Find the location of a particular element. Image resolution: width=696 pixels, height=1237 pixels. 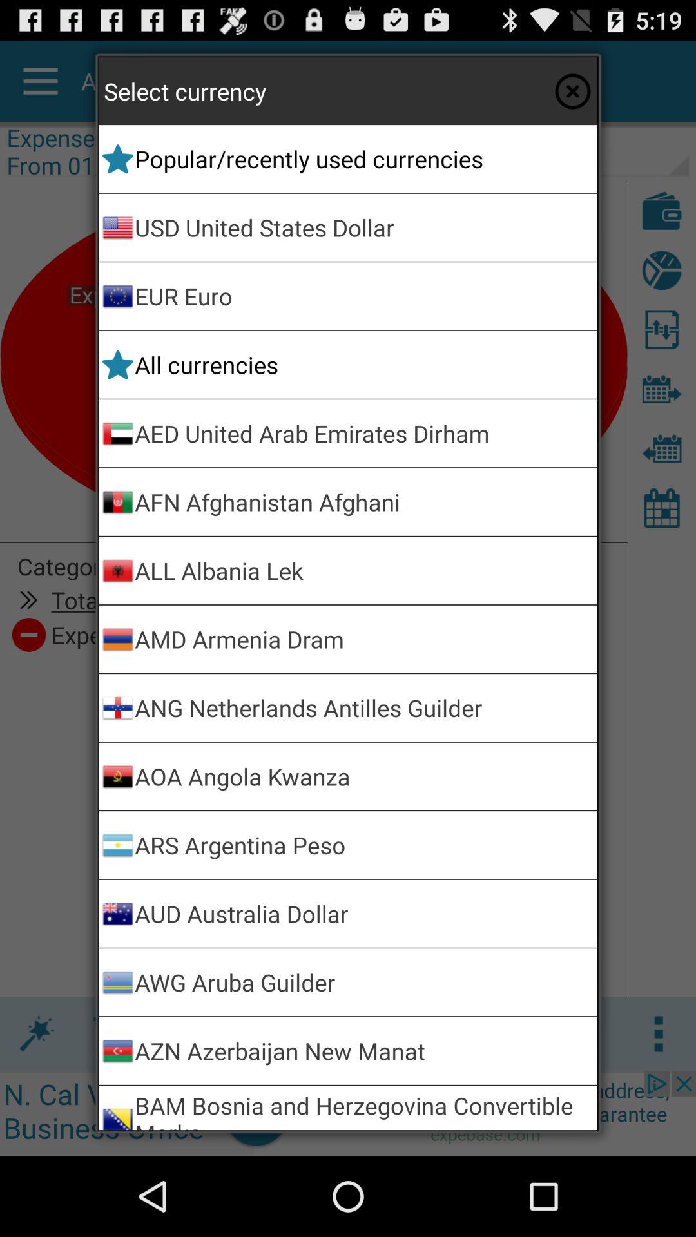

press bam bosnia and icon is located at coordinates (363, 1108).